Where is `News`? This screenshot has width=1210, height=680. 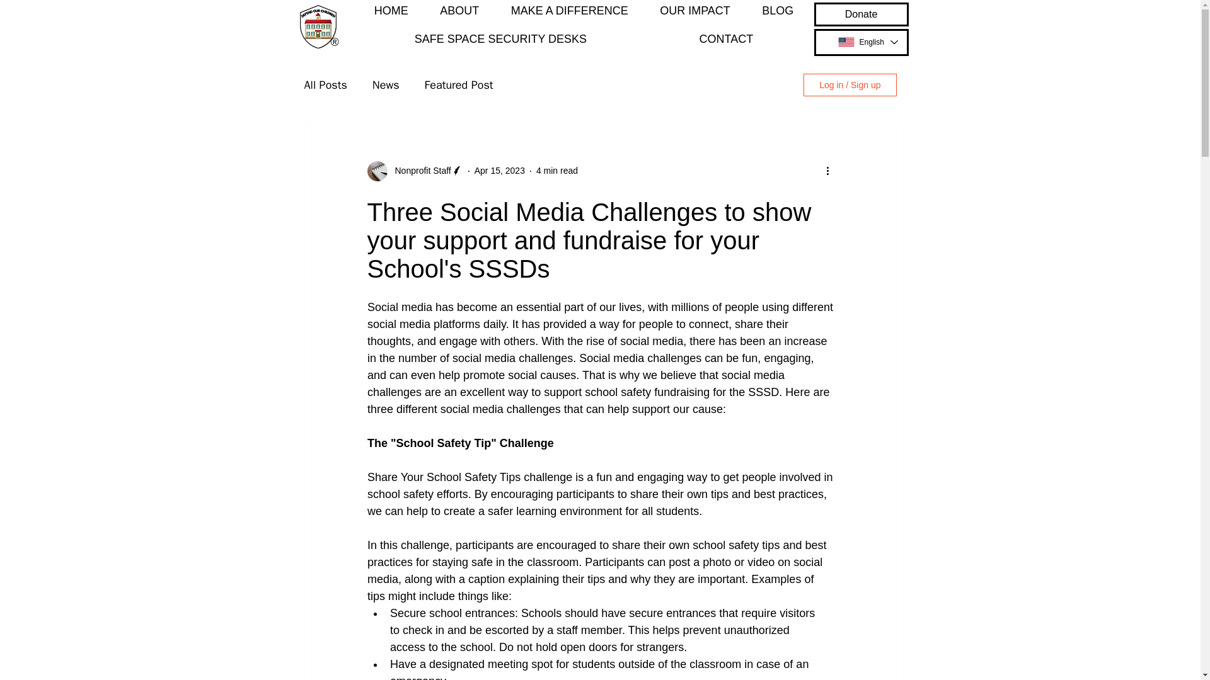 News is located at coordinates (386, 84).